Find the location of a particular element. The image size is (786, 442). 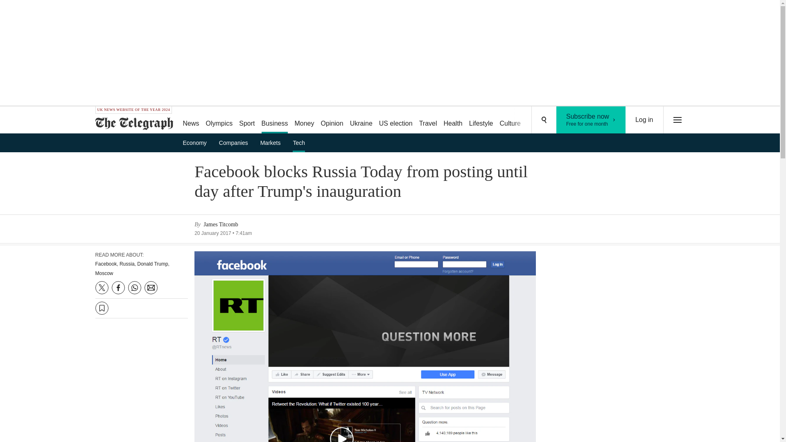

Travel is located at coordinates (570, 120).